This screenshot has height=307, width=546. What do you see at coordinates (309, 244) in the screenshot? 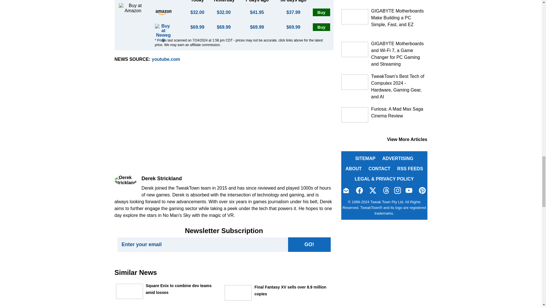
I see `GO!` at bounding box center [309, 244].